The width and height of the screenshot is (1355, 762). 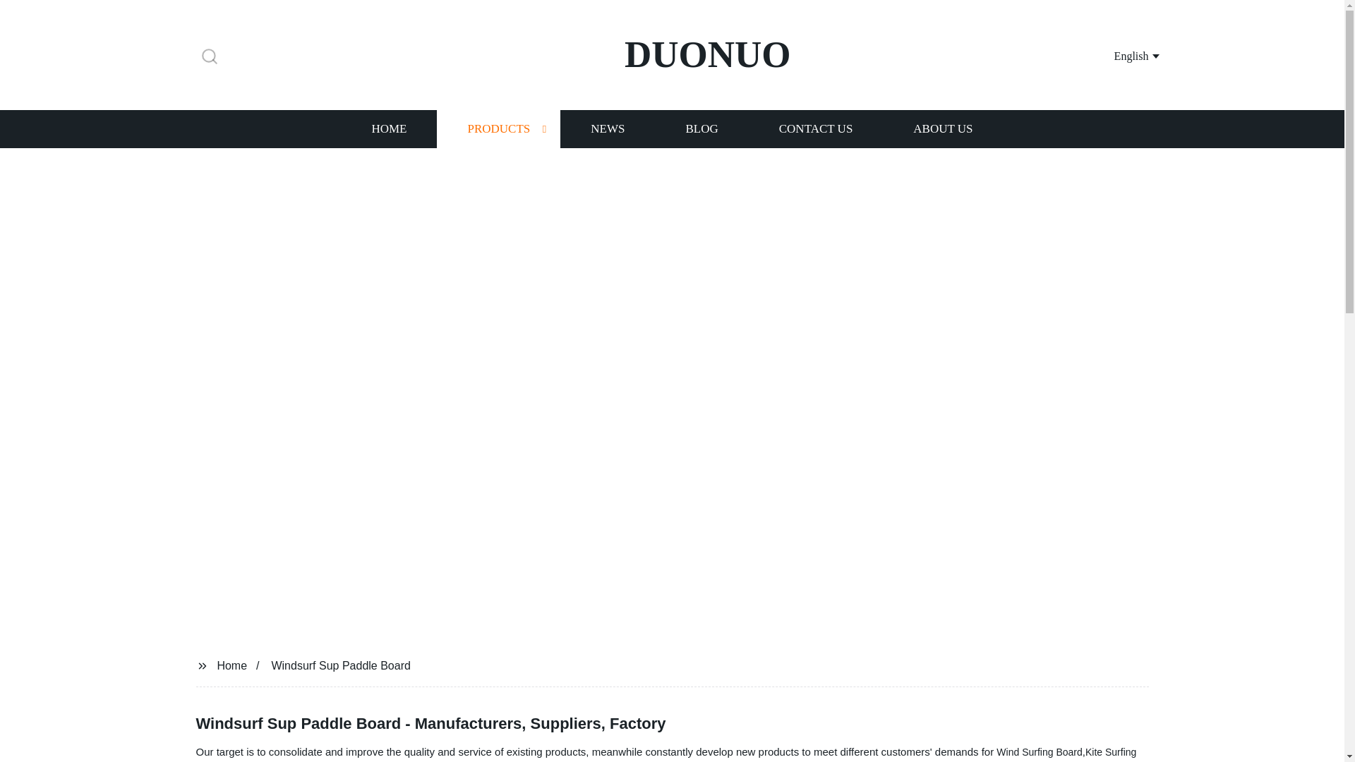 I want to click on ABOUT US, so click(x=943, y=128).